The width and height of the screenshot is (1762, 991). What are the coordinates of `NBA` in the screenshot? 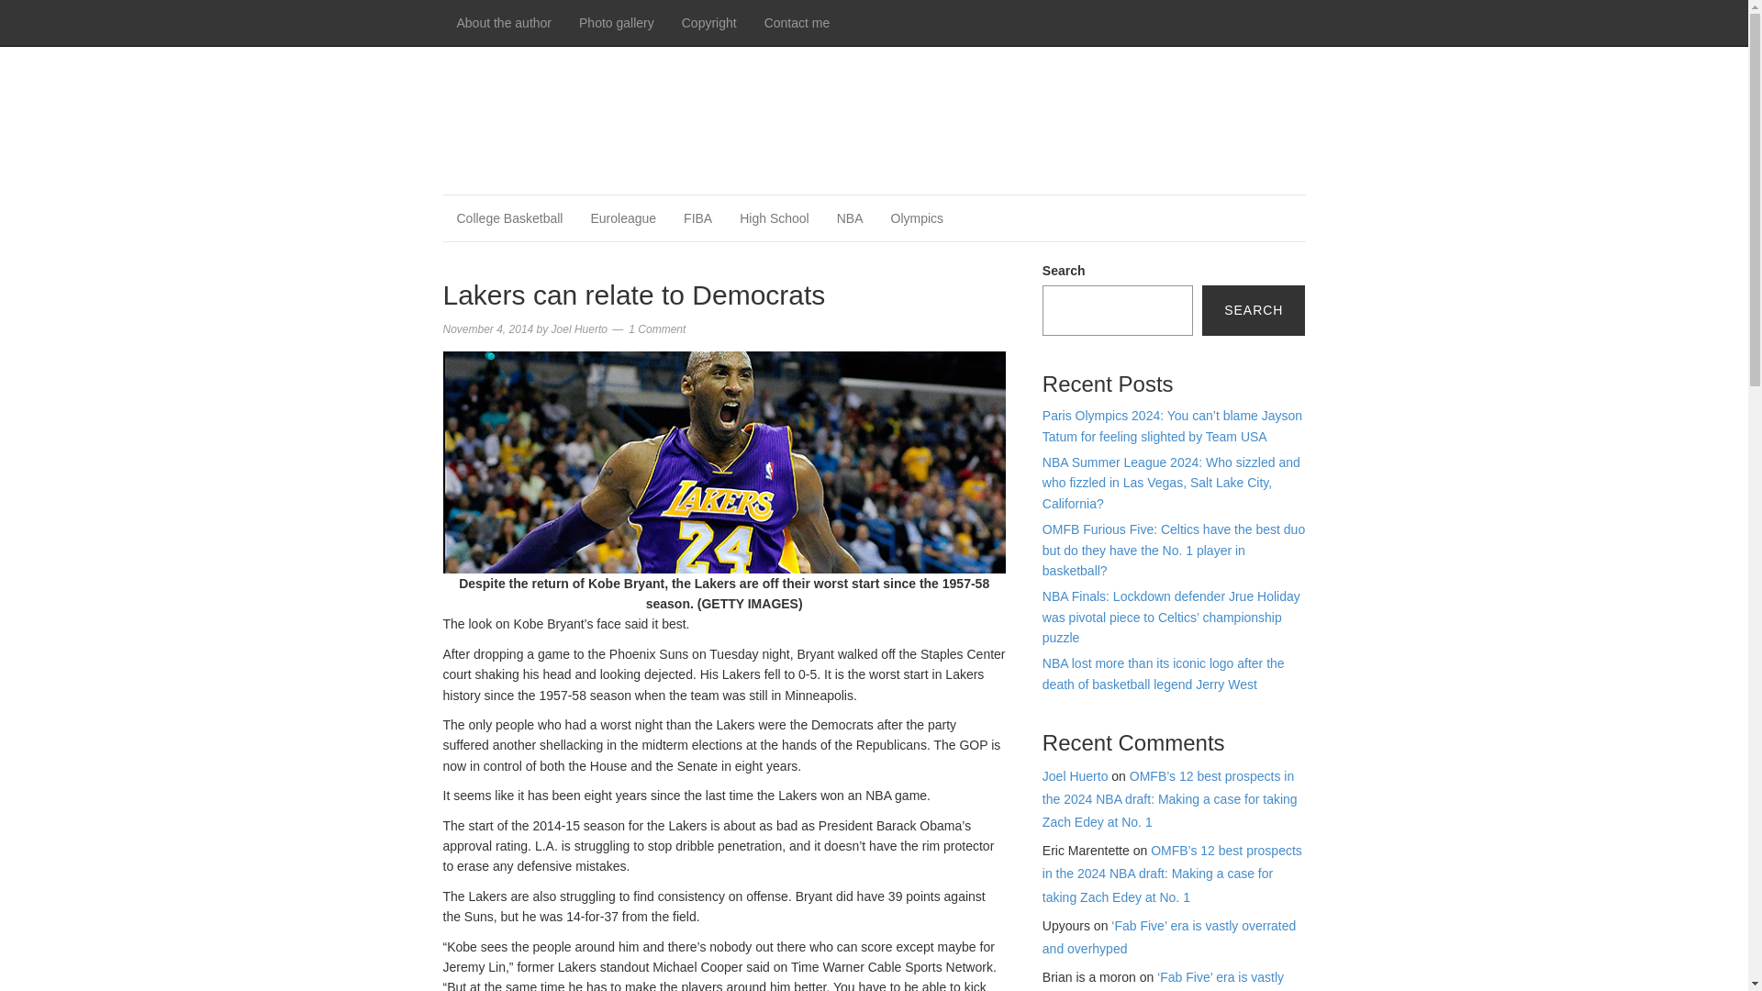 It's located at (850, 218).